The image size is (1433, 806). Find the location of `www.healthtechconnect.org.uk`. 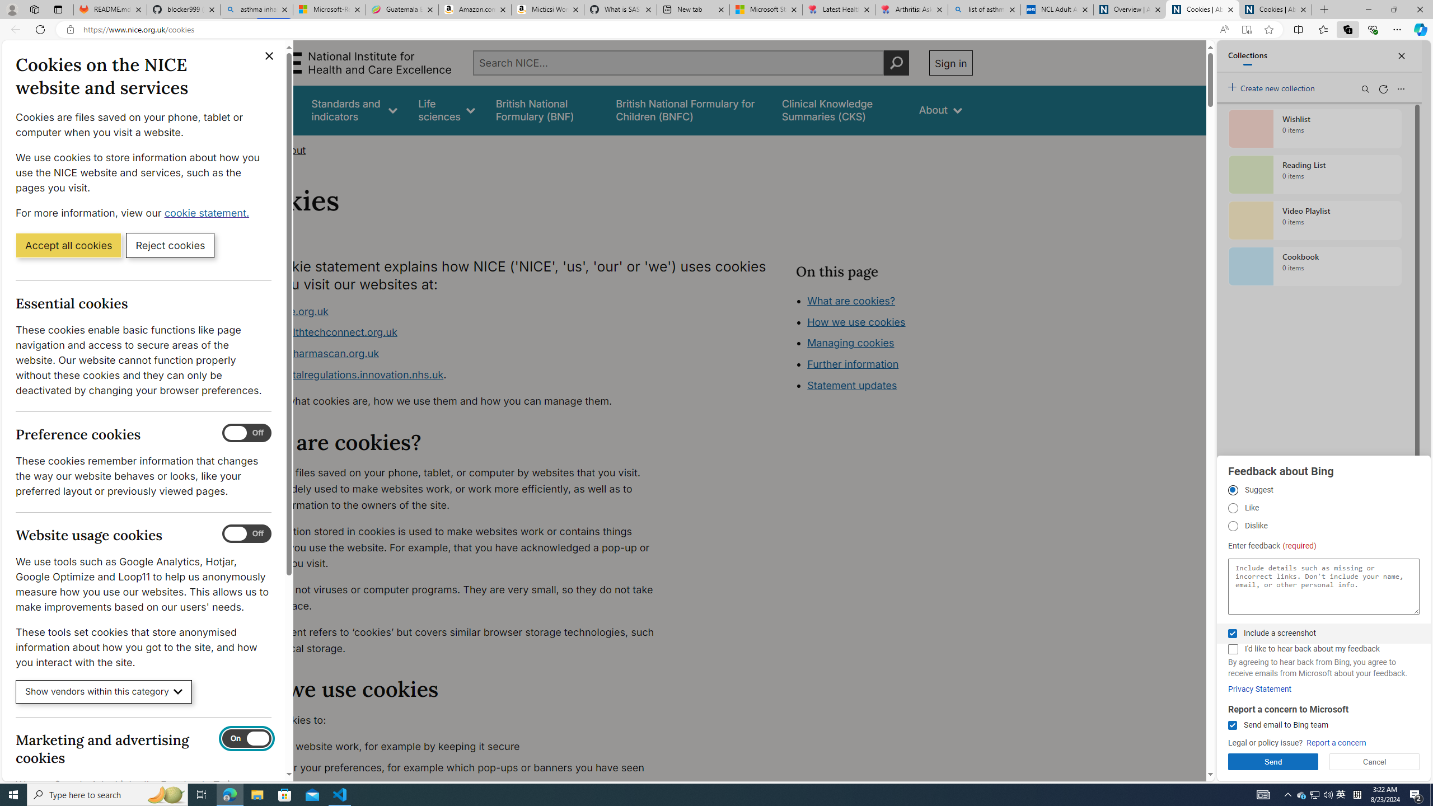

www.healthtechconnect.org.uk is located at coordinates (322, 332).